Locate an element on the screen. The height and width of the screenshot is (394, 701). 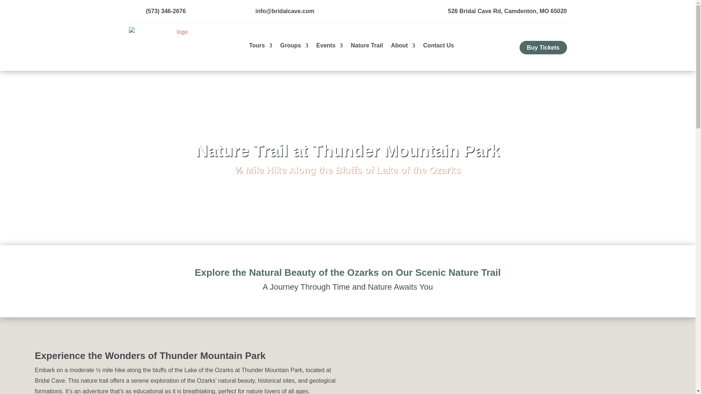
About is located at coordinates (403, 47).